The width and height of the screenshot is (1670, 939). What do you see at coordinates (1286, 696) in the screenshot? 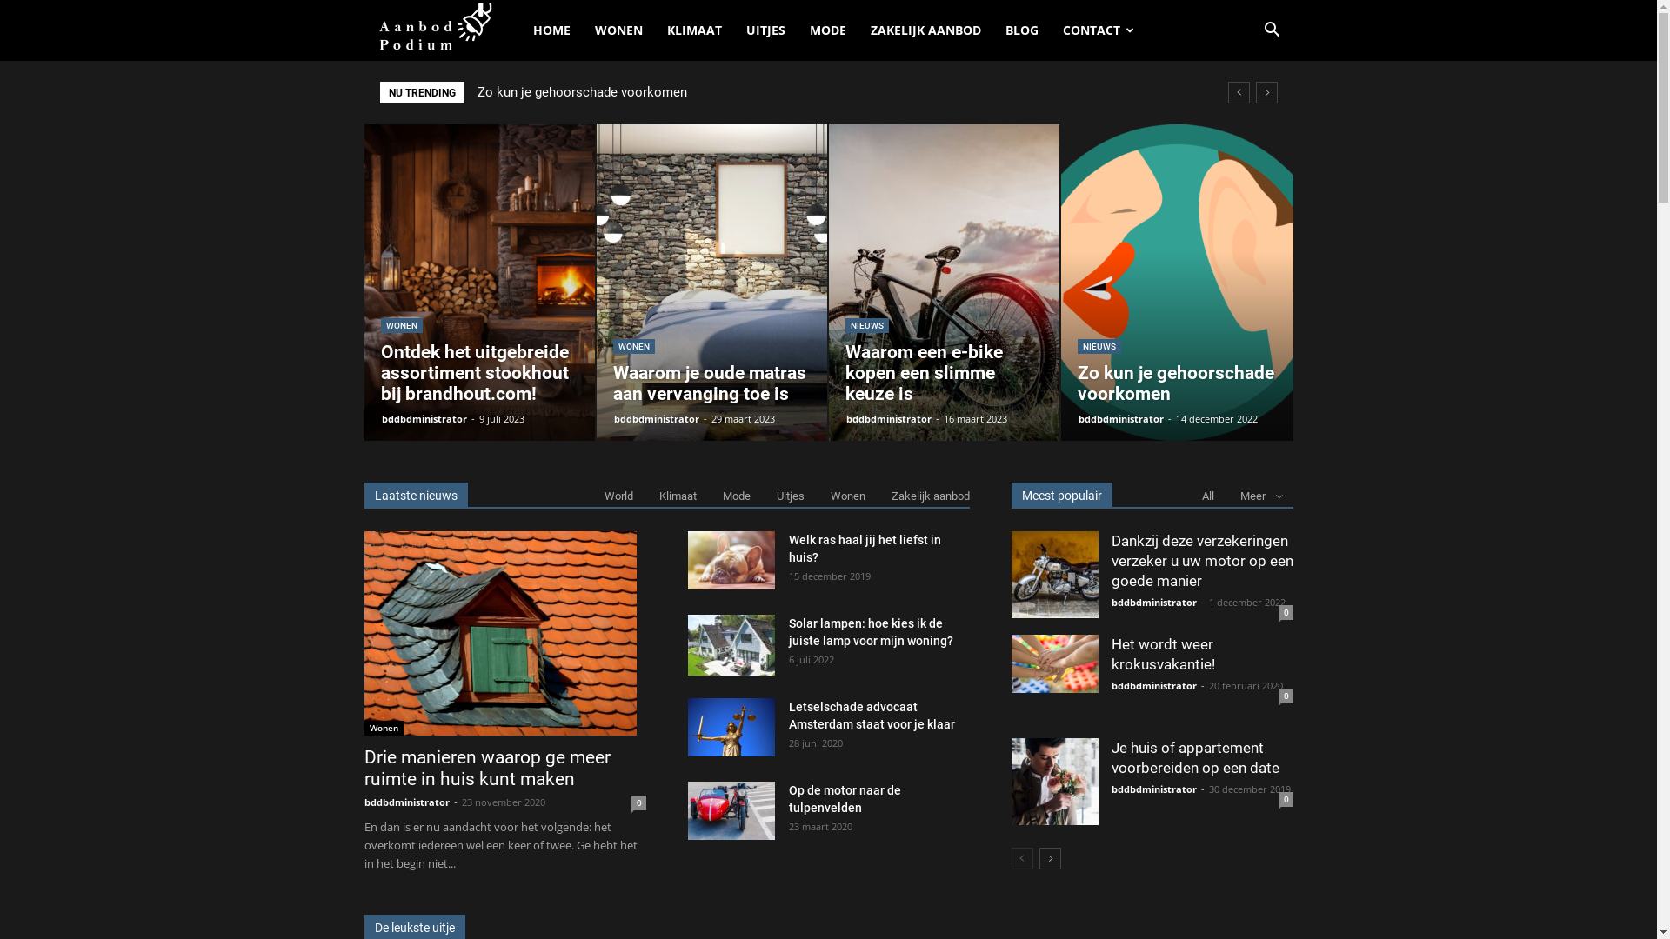
I see `0` at bounding box center [1286, 696].